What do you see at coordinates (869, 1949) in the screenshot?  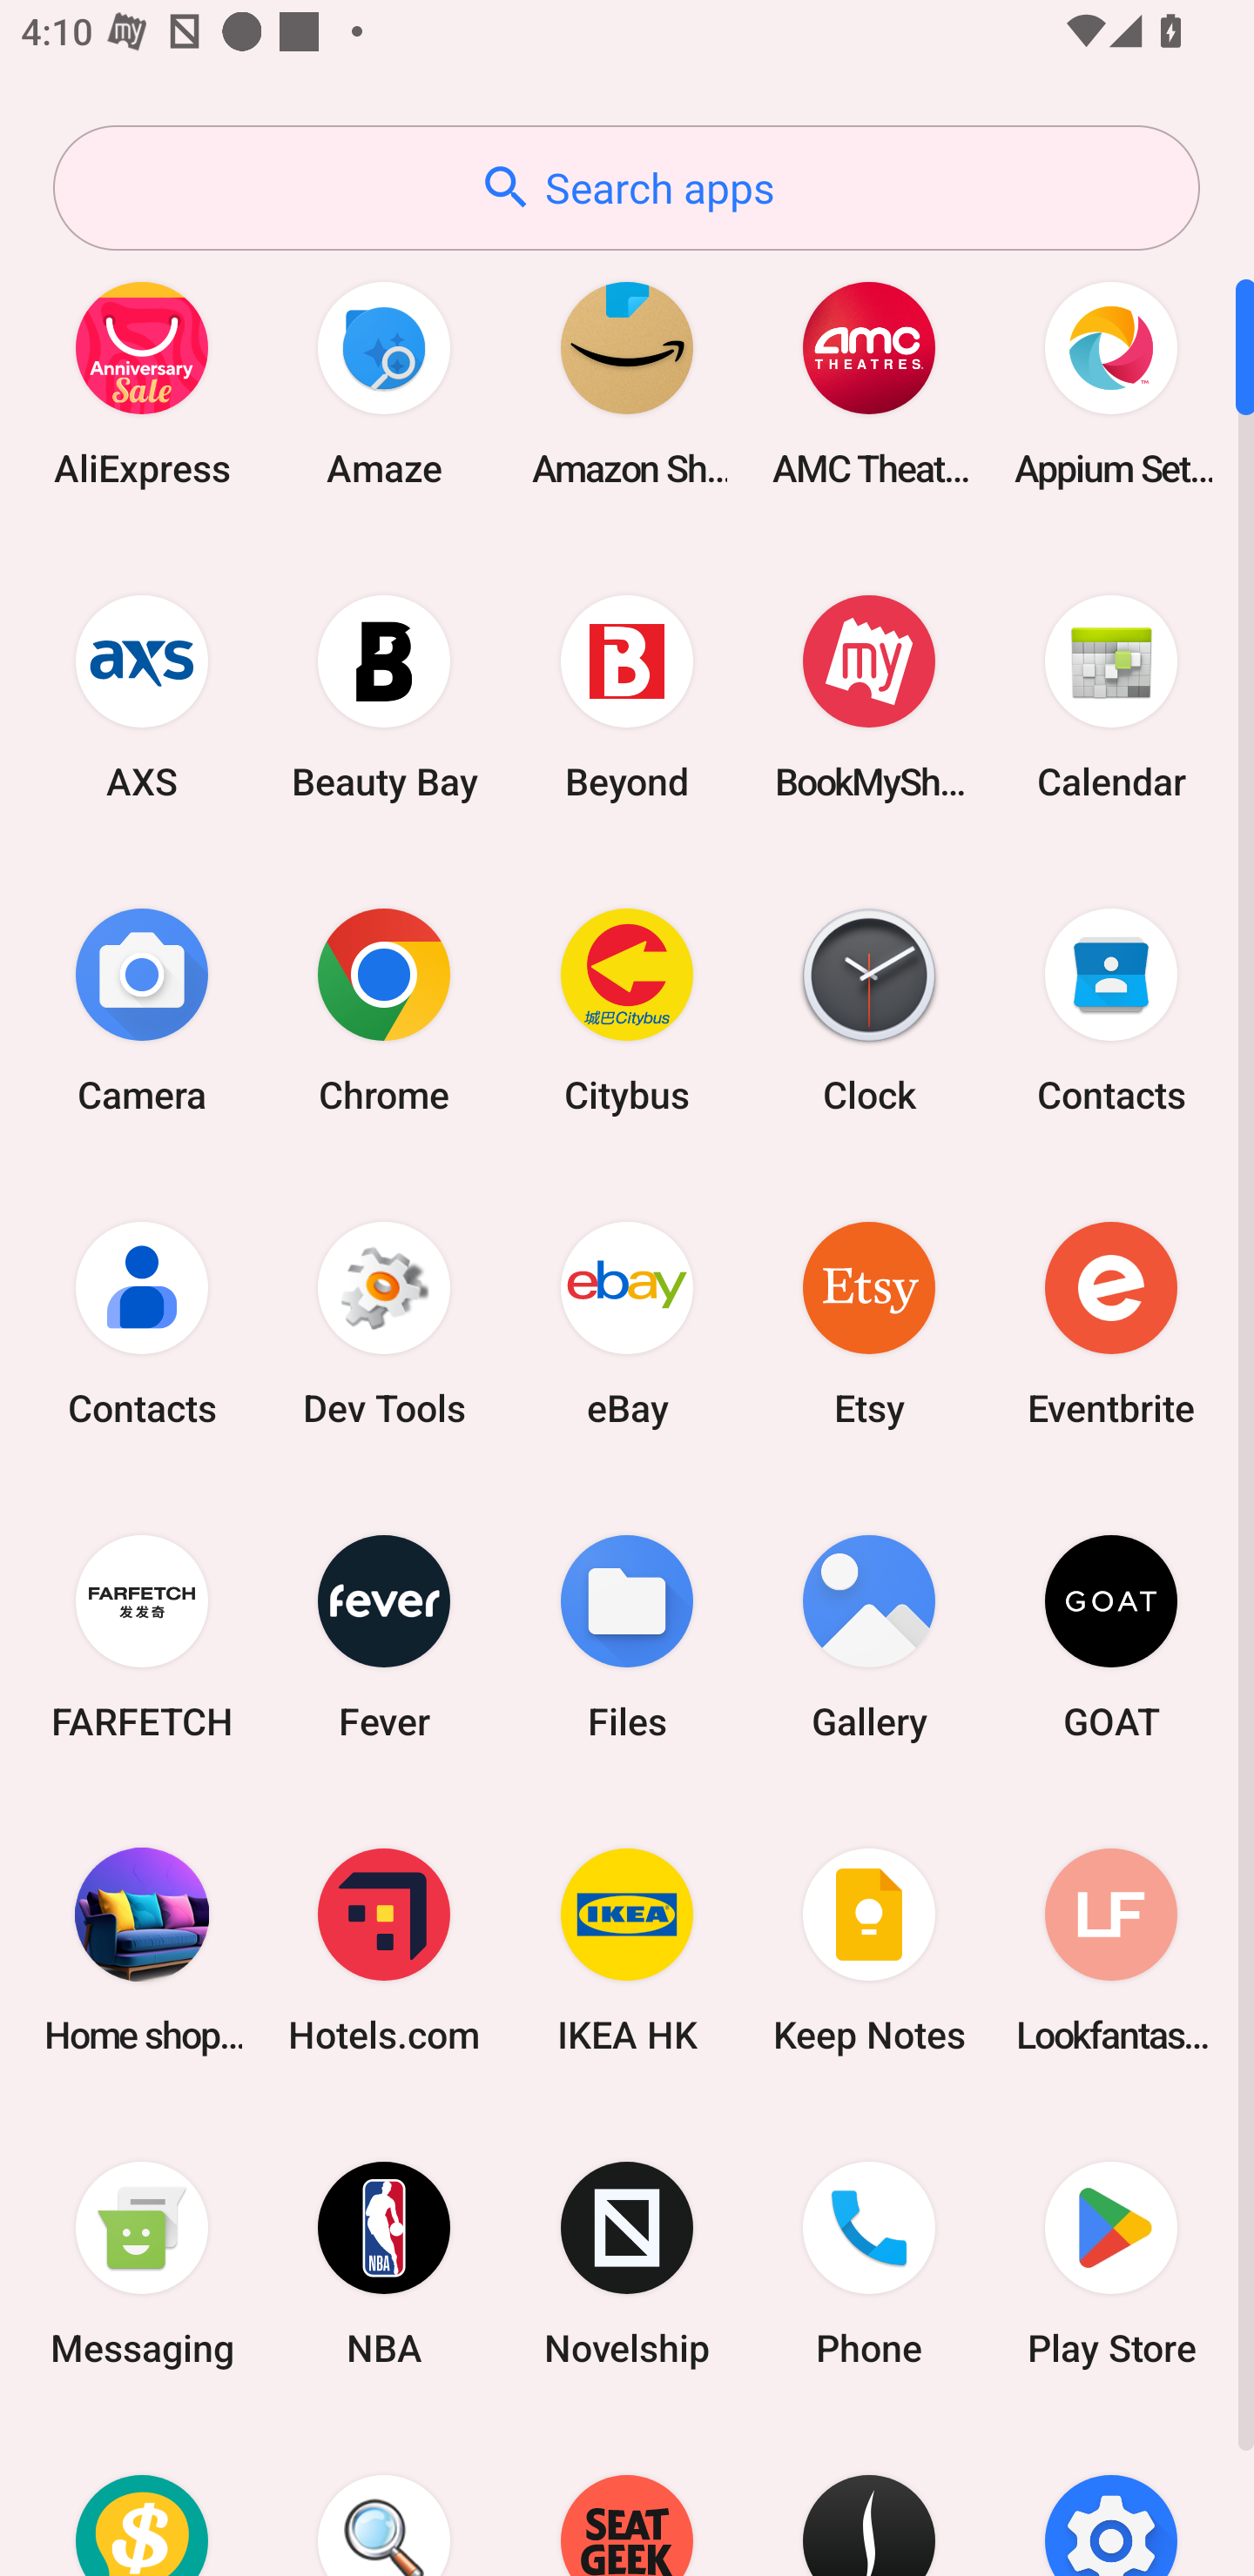 I see `Keep Notes` at bounding box center [869, 1949].